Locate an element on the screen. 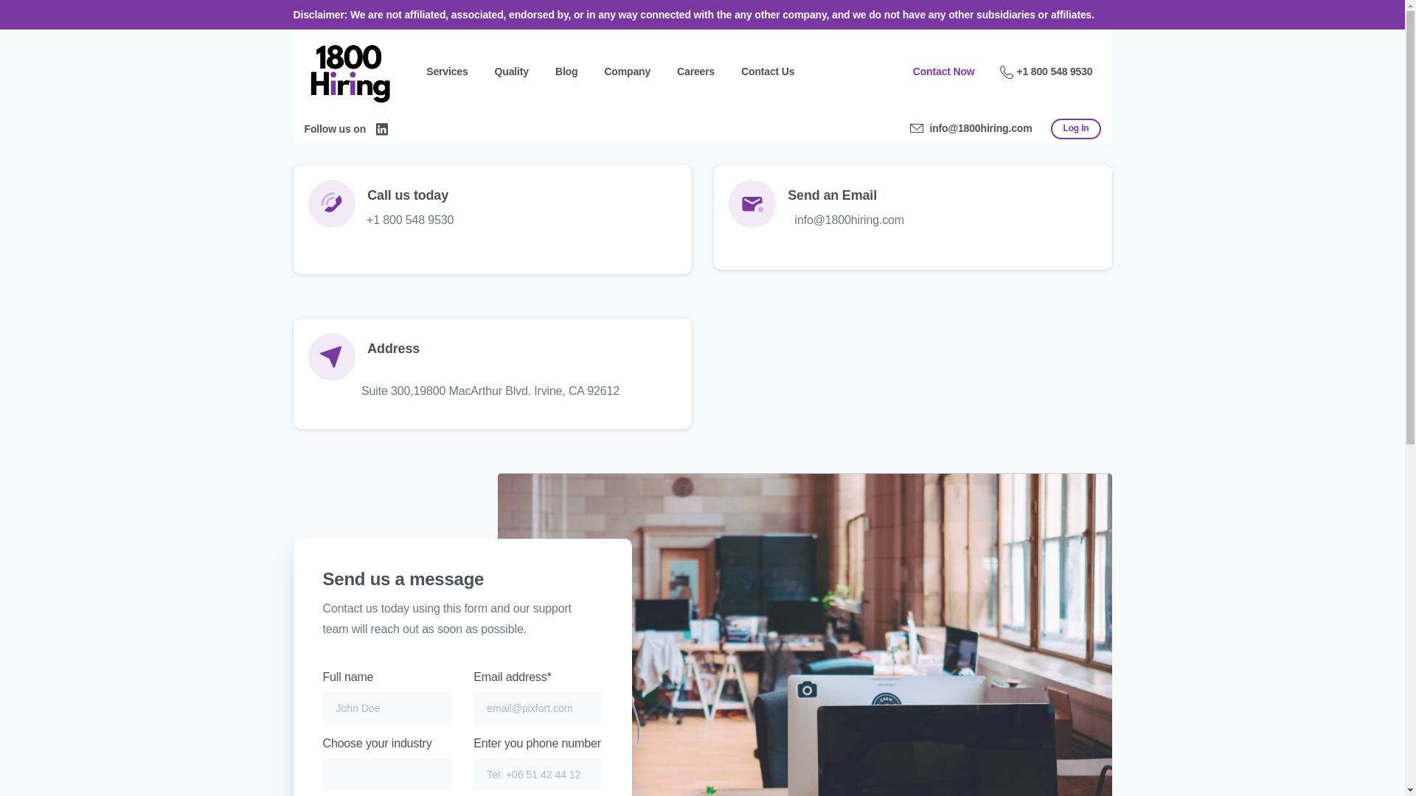  linkedin is located at coordinates (382, 129).